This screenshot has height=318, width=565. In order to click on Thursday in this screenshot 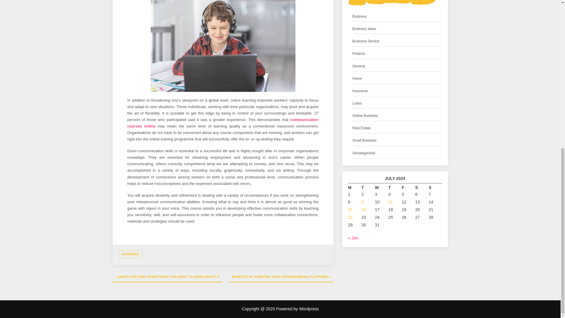, I will do `click(395, 188)`.